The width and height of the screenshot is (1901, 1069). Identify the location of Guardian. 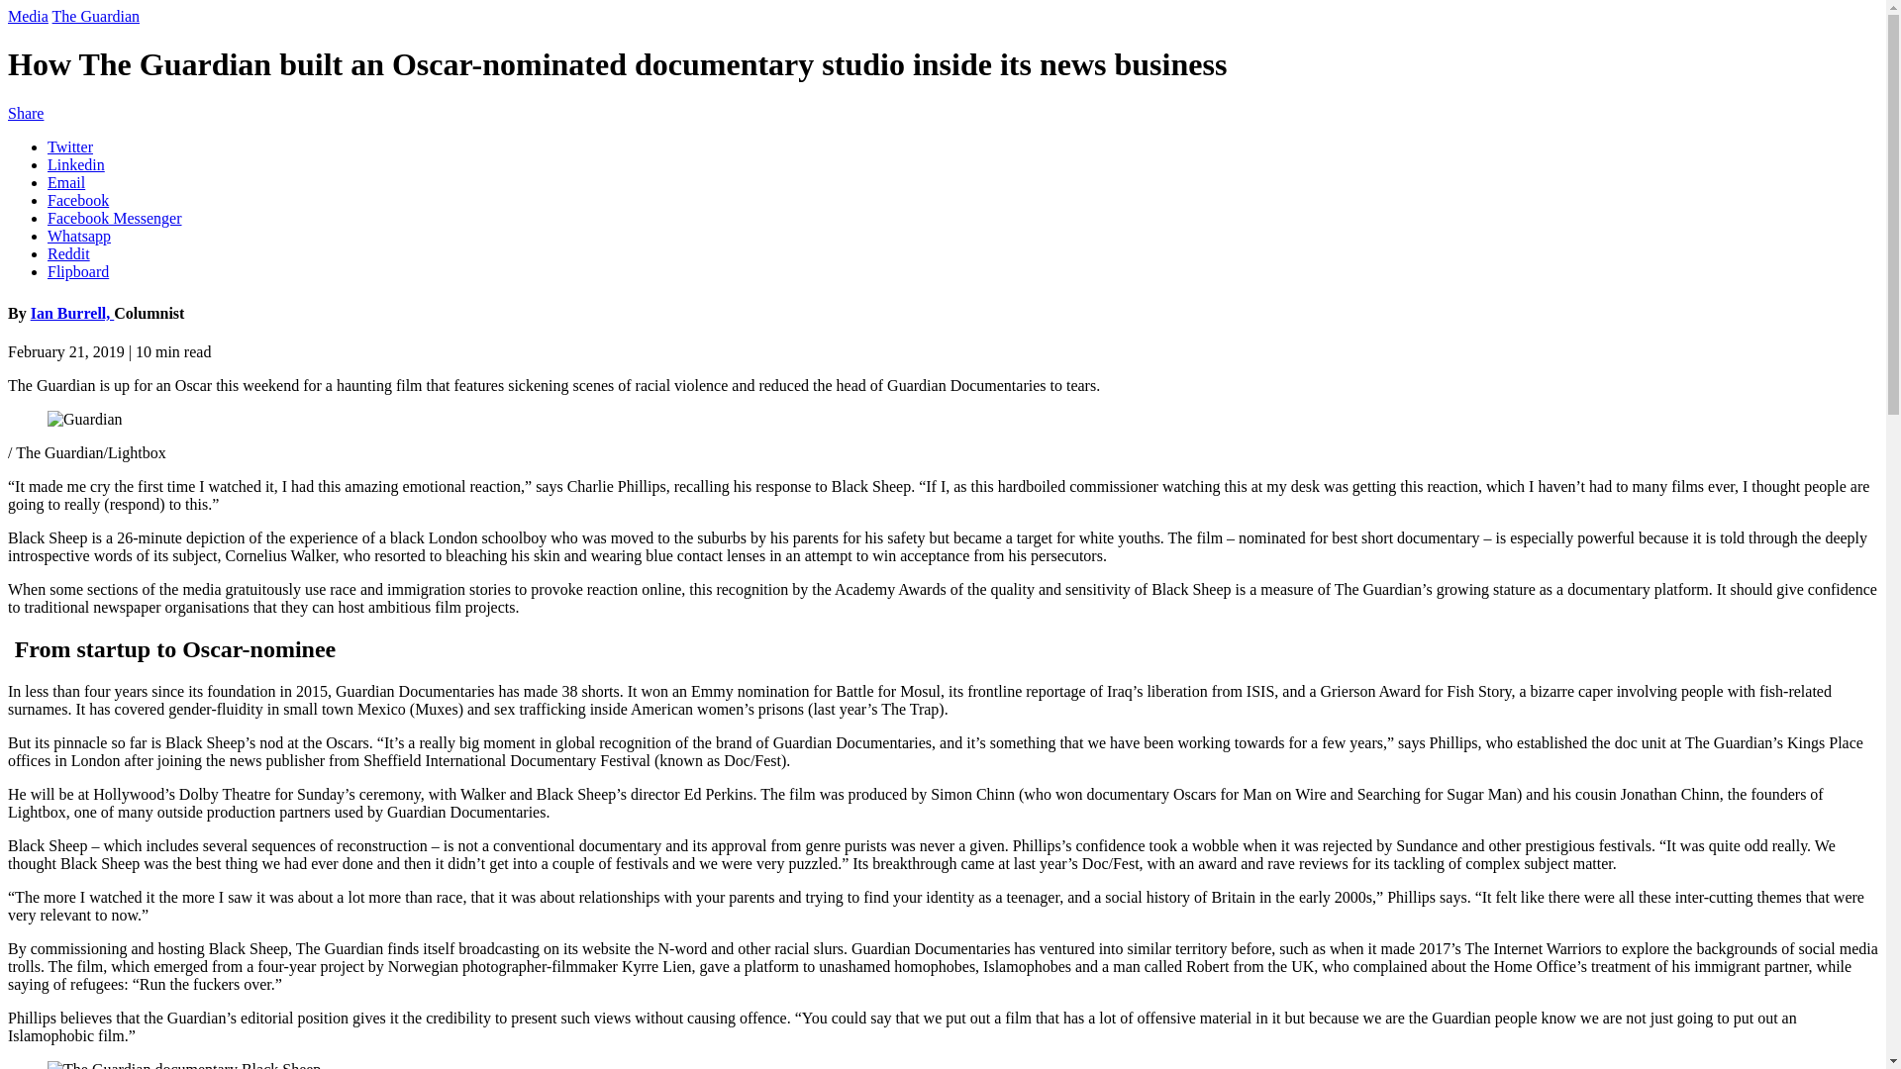
(85, 420).